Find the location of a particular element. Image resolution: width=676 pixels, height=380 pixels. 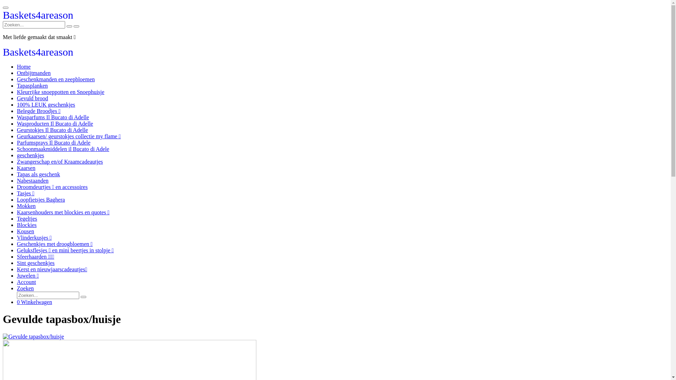

Geurstokjes Il Bucato di Adelle is located at coordinates (52, 130).